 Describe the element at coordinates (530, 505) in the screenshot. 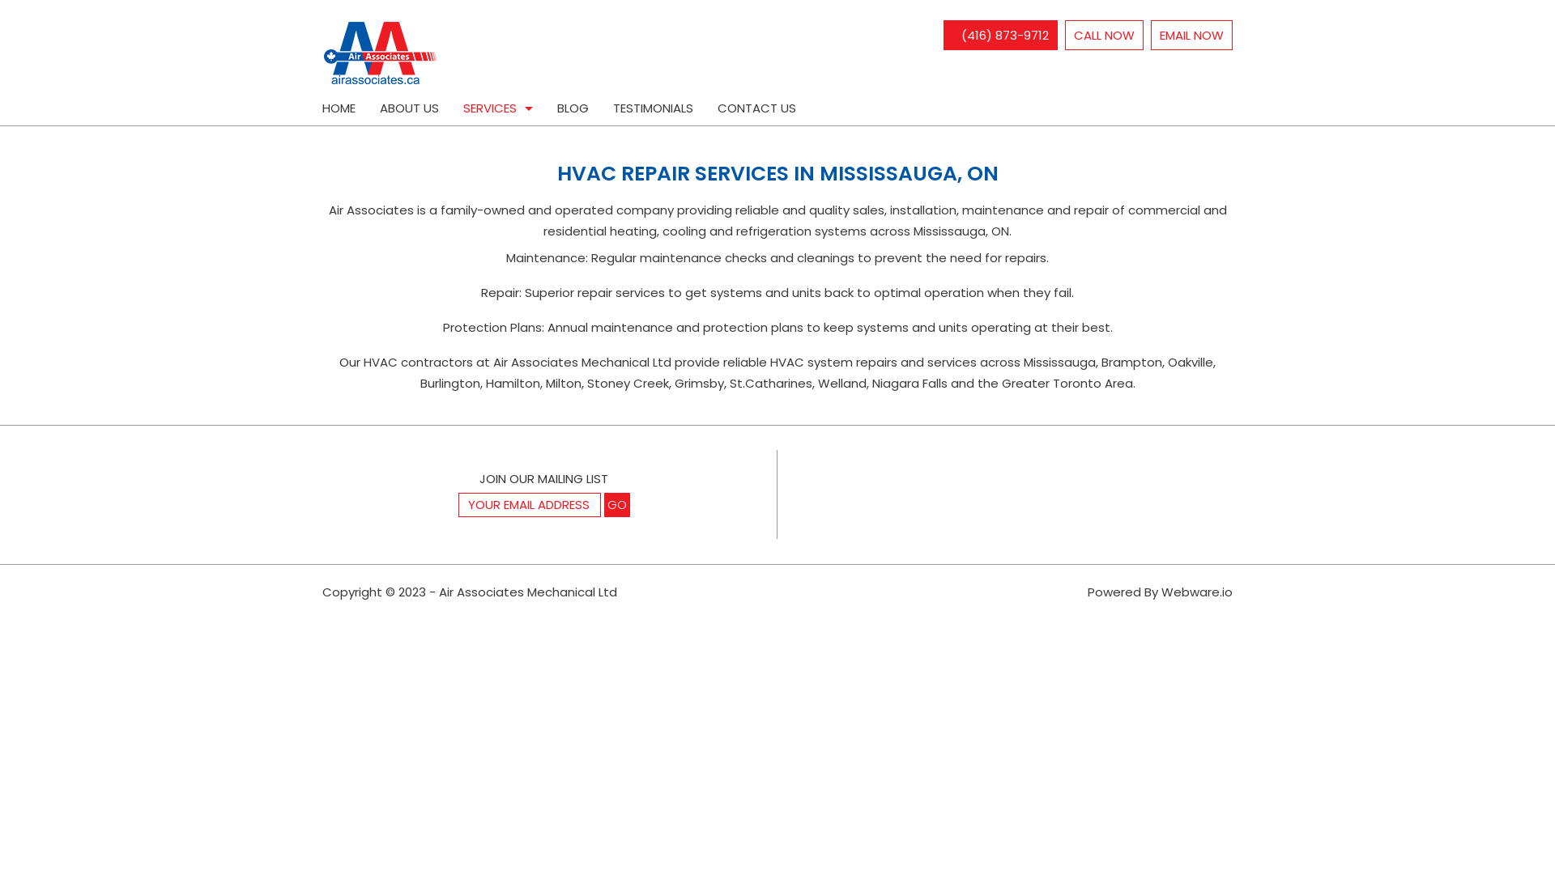

I see `Your email address` at that location.